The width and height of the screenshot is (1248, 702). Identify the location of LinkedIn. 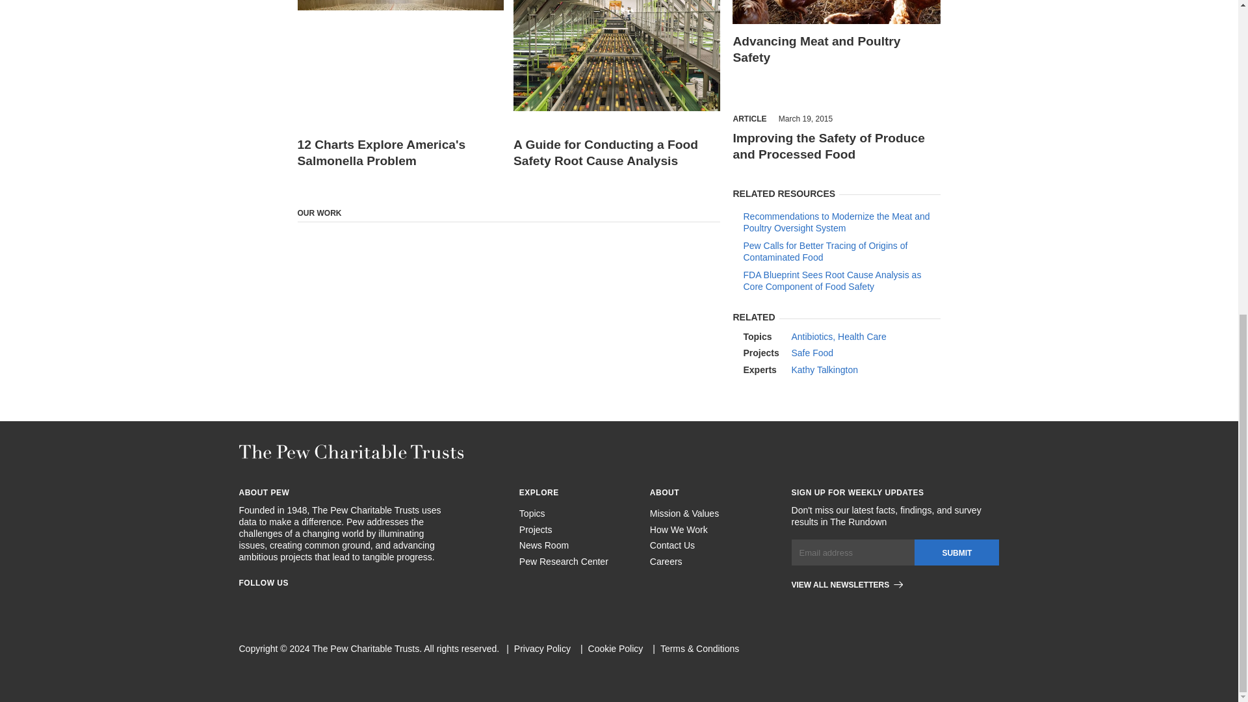
(291, 603).